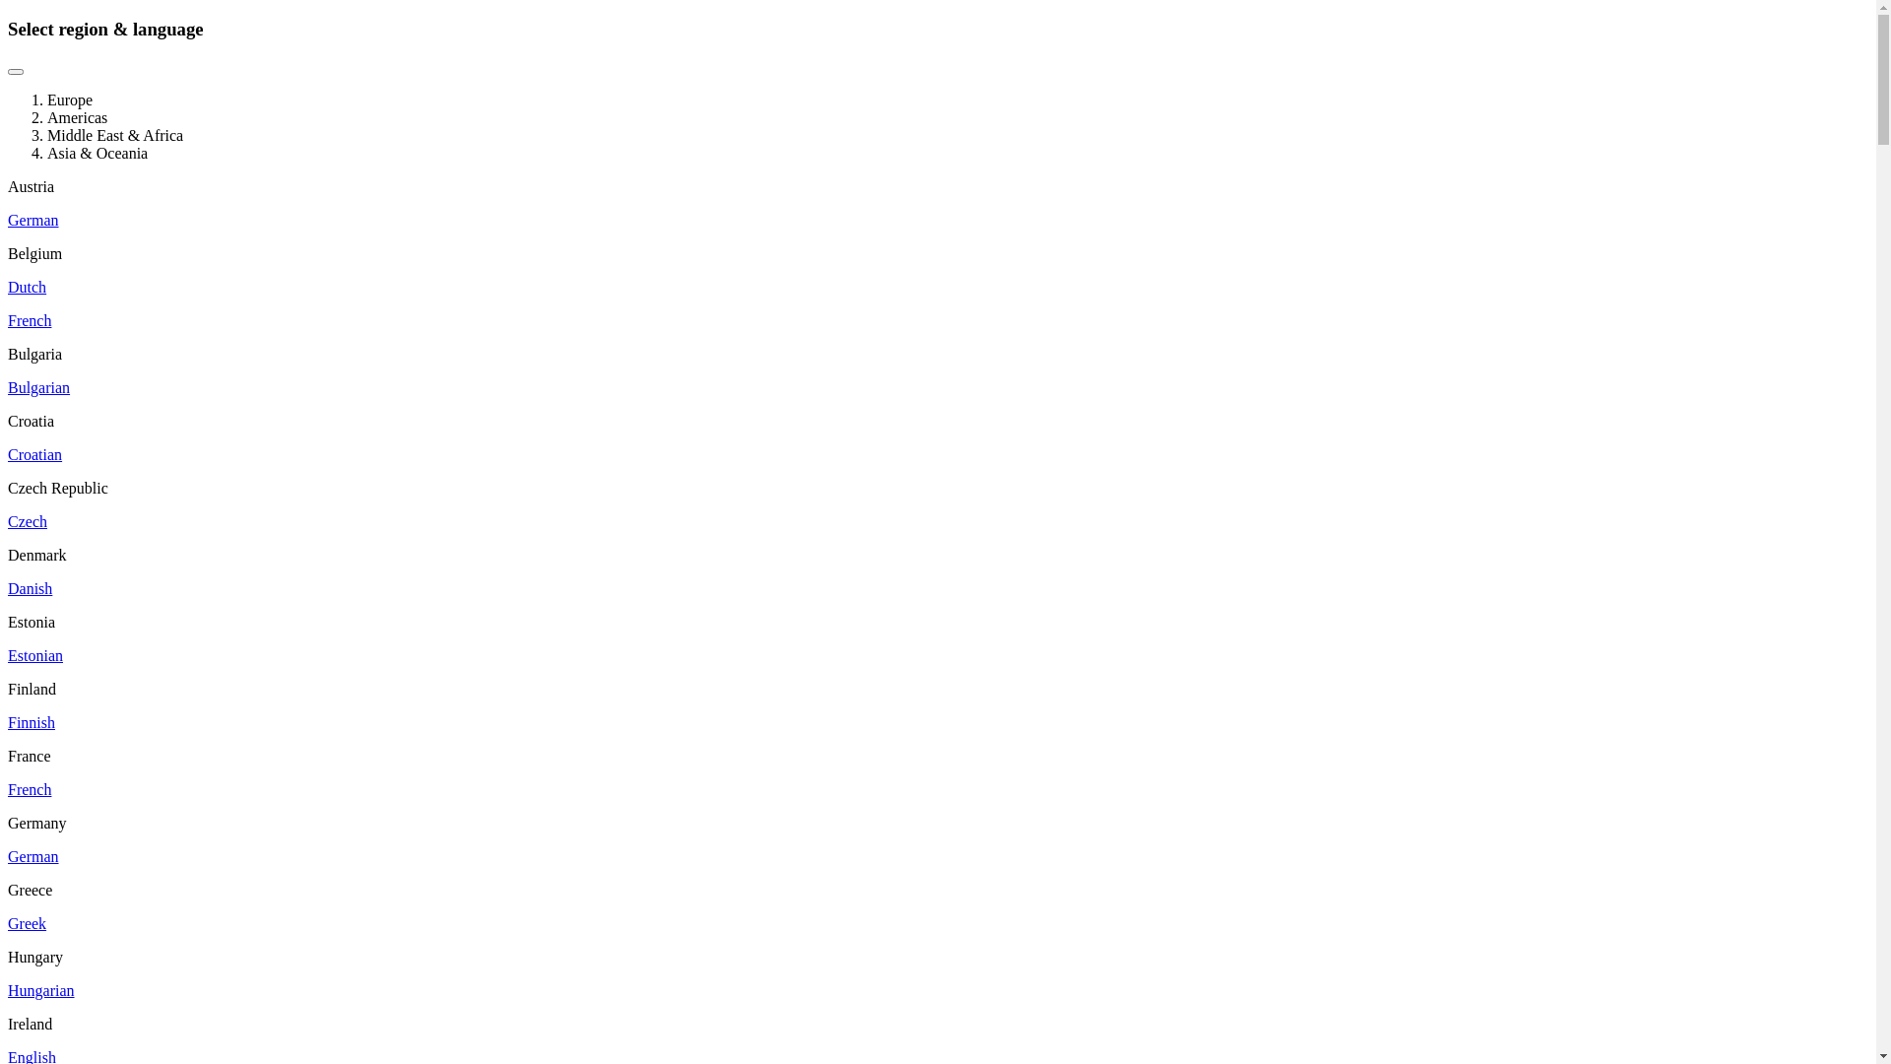 The width and height of the screenshot is (1891, 1064). I want to click on Croatian, so click(35, 455).